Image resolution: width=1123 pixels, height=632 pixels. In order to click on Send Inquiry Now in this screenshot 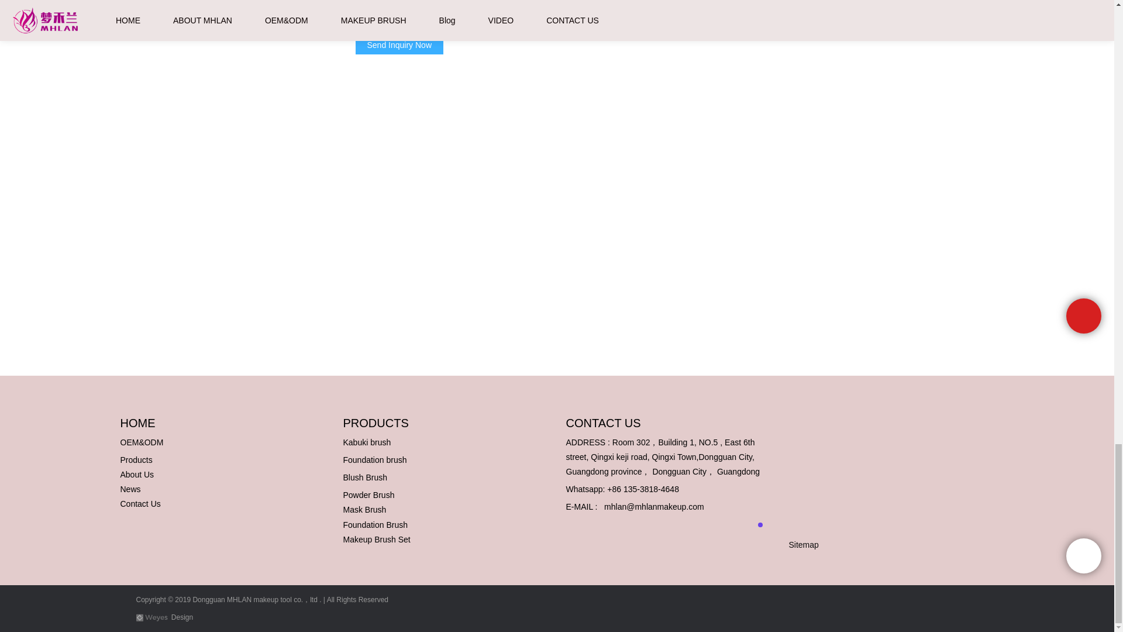, I will do `click(399, 44)`.